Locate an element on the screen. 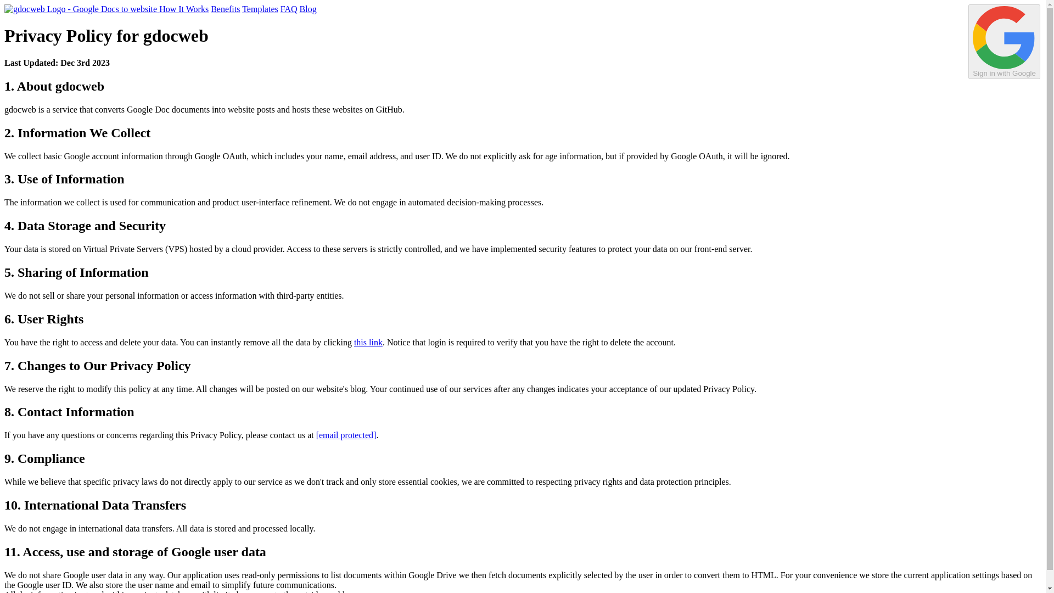 Image resolution: width=1054 pixels, height=593 pixels. Blog is located at coordinates (308, 9).